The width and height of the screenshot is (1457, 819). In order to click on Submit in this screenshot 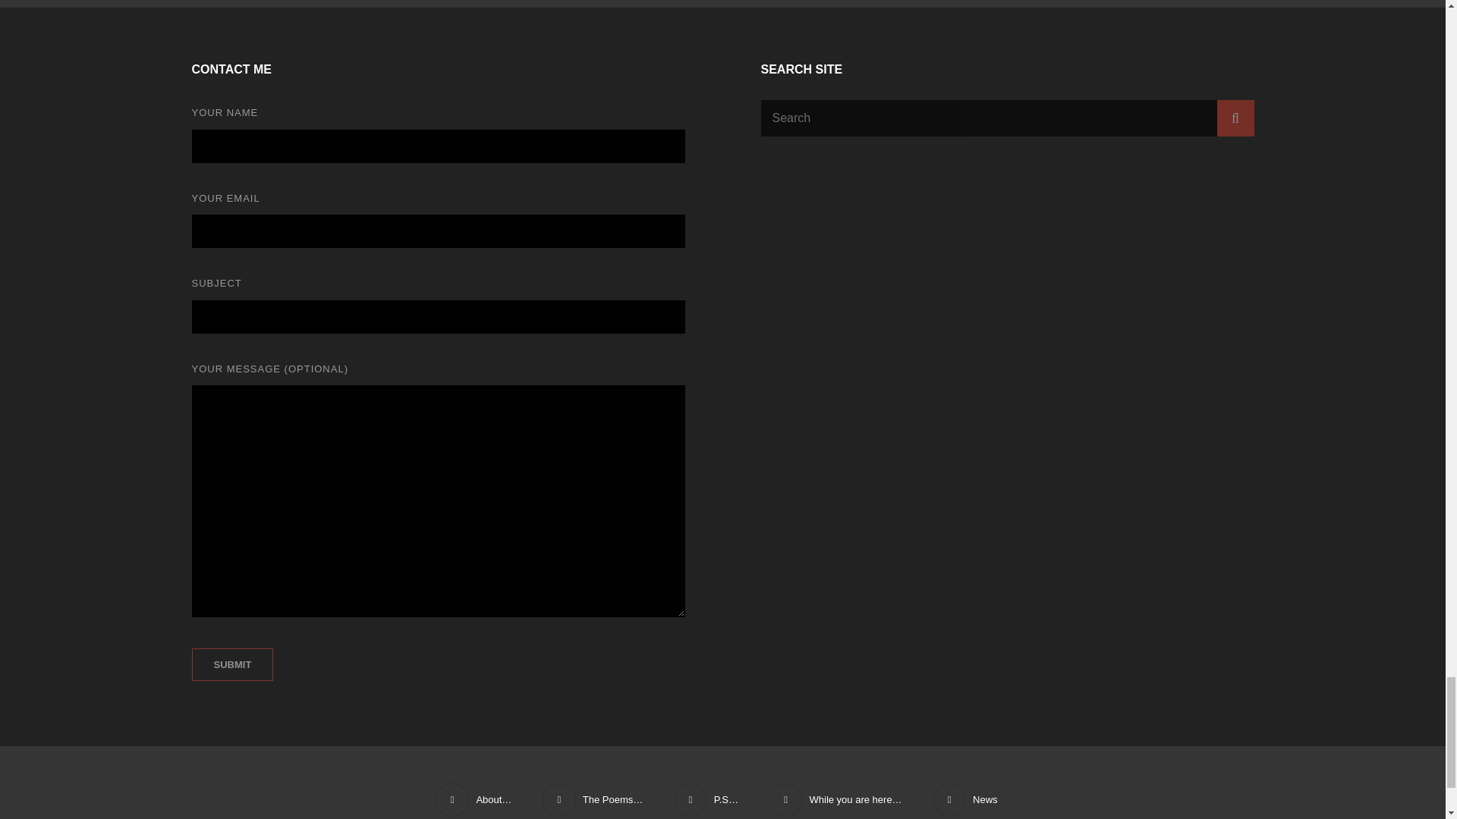, I will do `click(232, 664)`.